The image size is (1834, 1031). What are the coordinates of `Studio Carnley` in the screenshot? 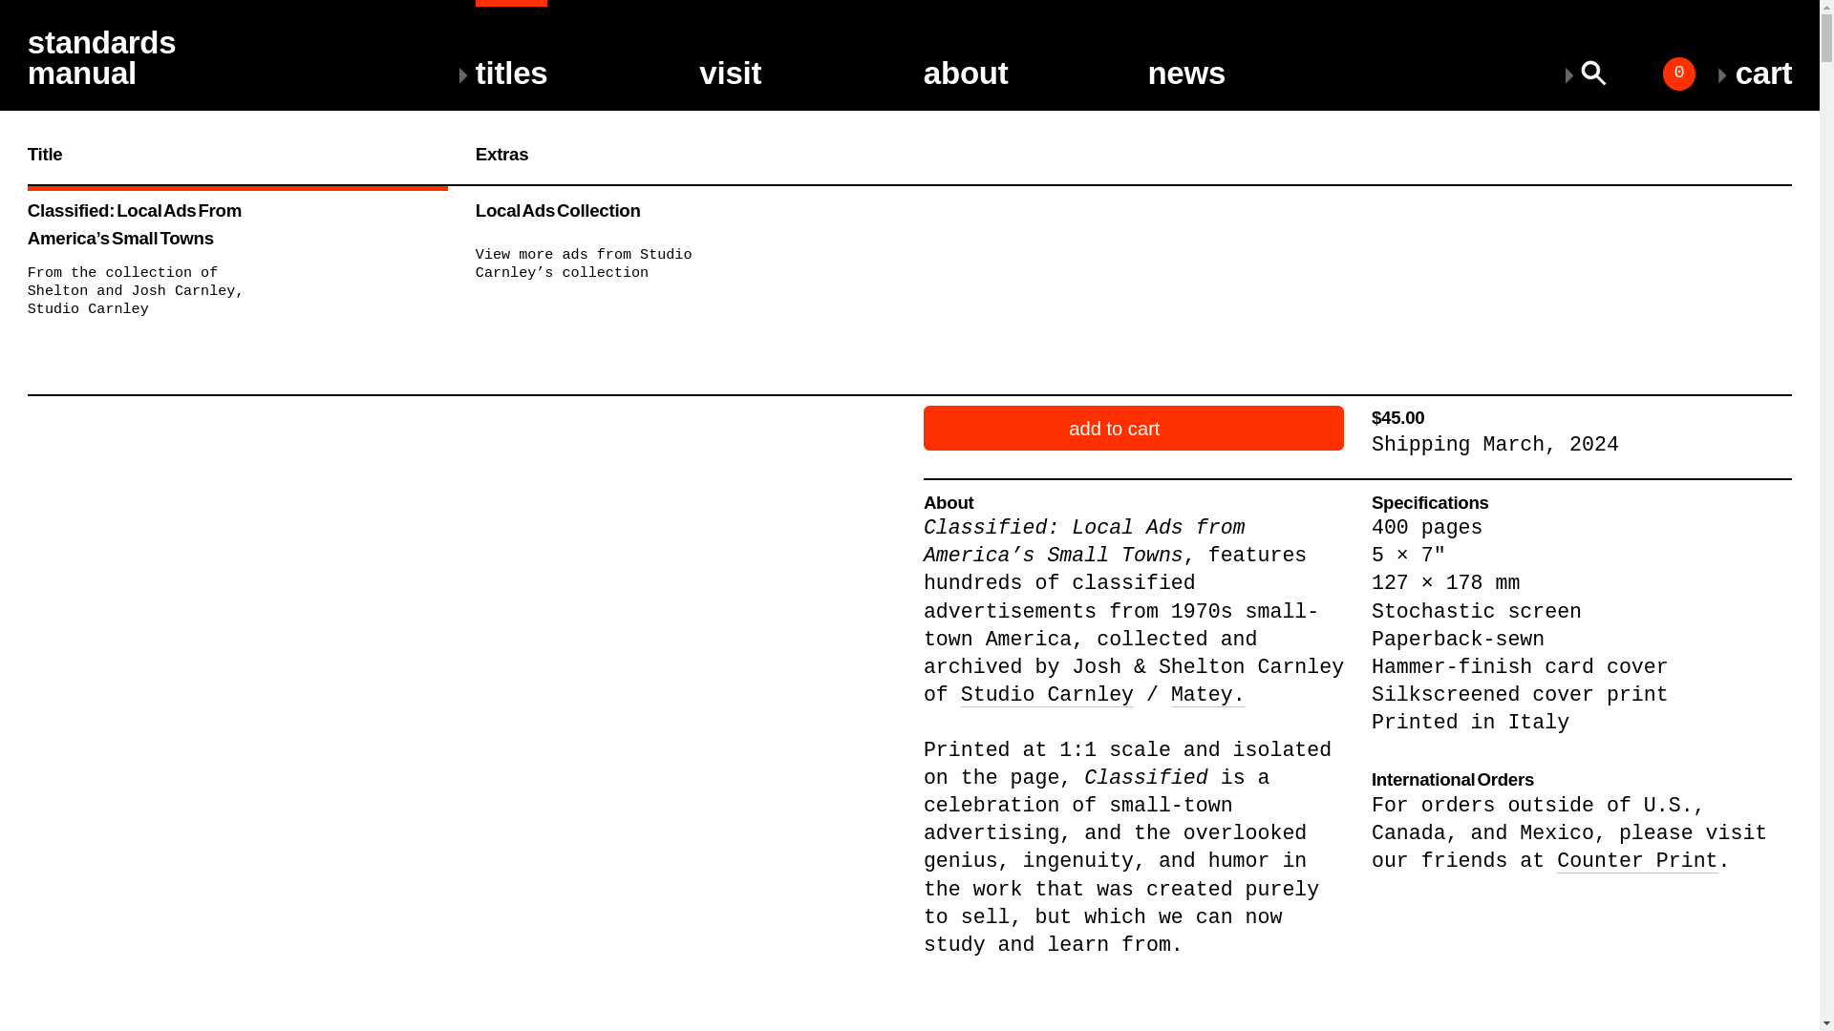 It's located at (1709, 76).